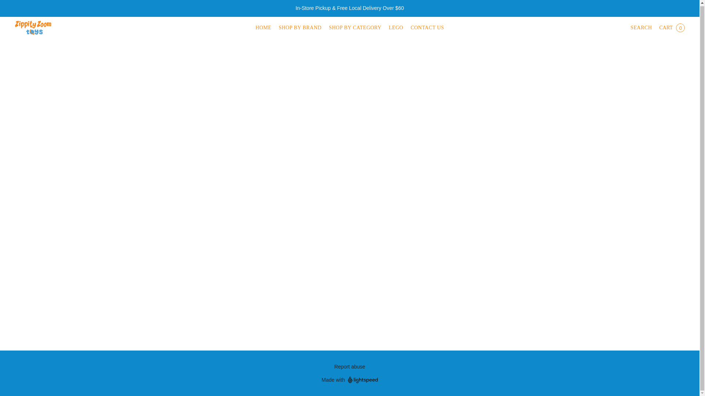  What do you see at coordinates (641, 28) in the screenshot?
I see `SEARCH` at bounding box center [641, 28].